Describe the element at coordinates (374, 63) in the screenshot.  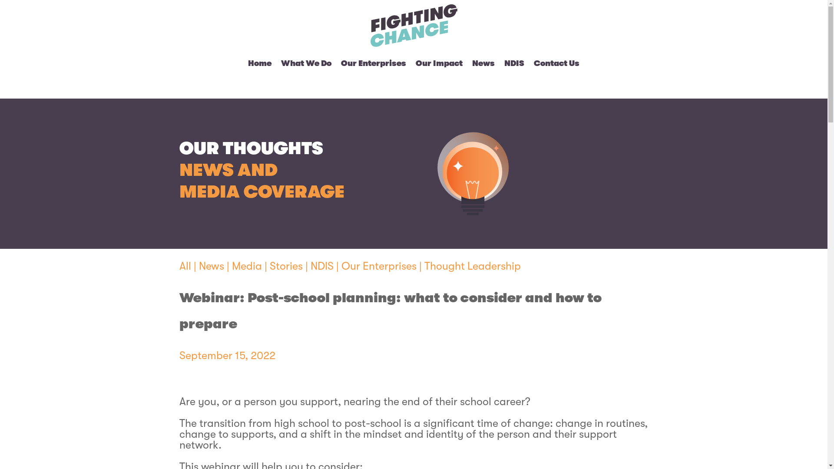
I see `Our Enterprises` at that location.